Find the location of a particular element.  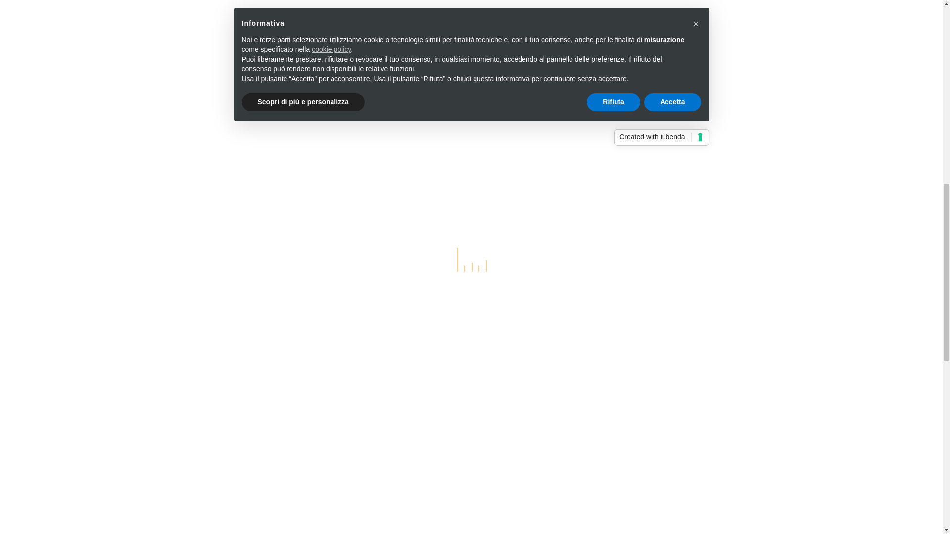

LinkedIn is located at coordinates (398, 526).